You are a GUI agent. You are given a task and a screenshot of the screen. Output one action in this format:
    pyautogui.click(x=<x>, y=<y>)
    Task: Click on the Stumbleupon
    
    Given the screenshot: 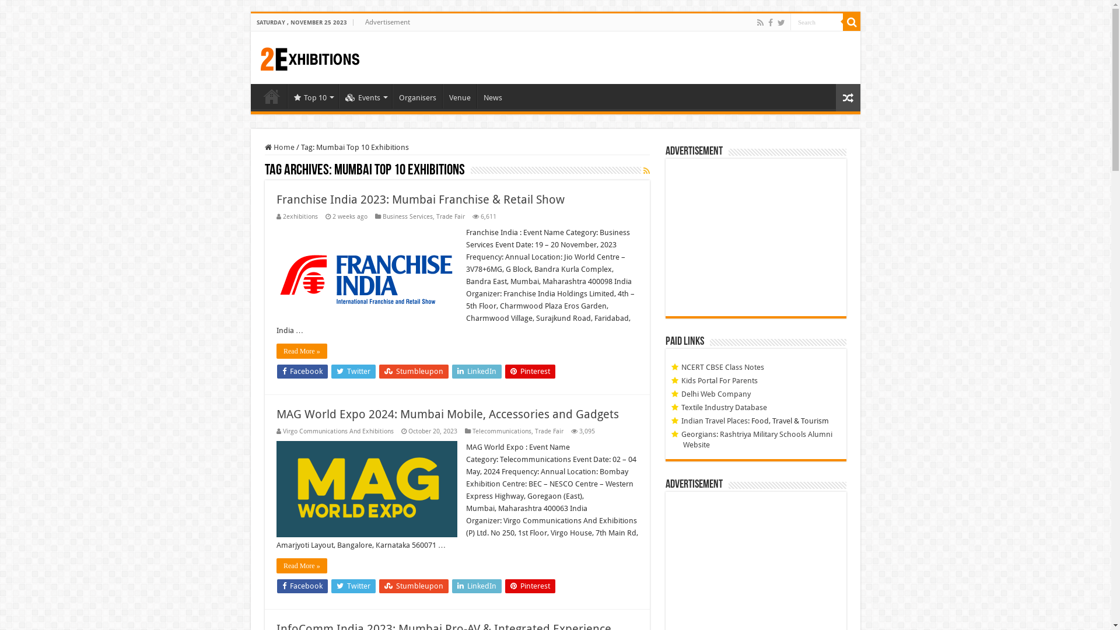 What is the action you would take?
    pyautogui.click(x=414, y=372)
    